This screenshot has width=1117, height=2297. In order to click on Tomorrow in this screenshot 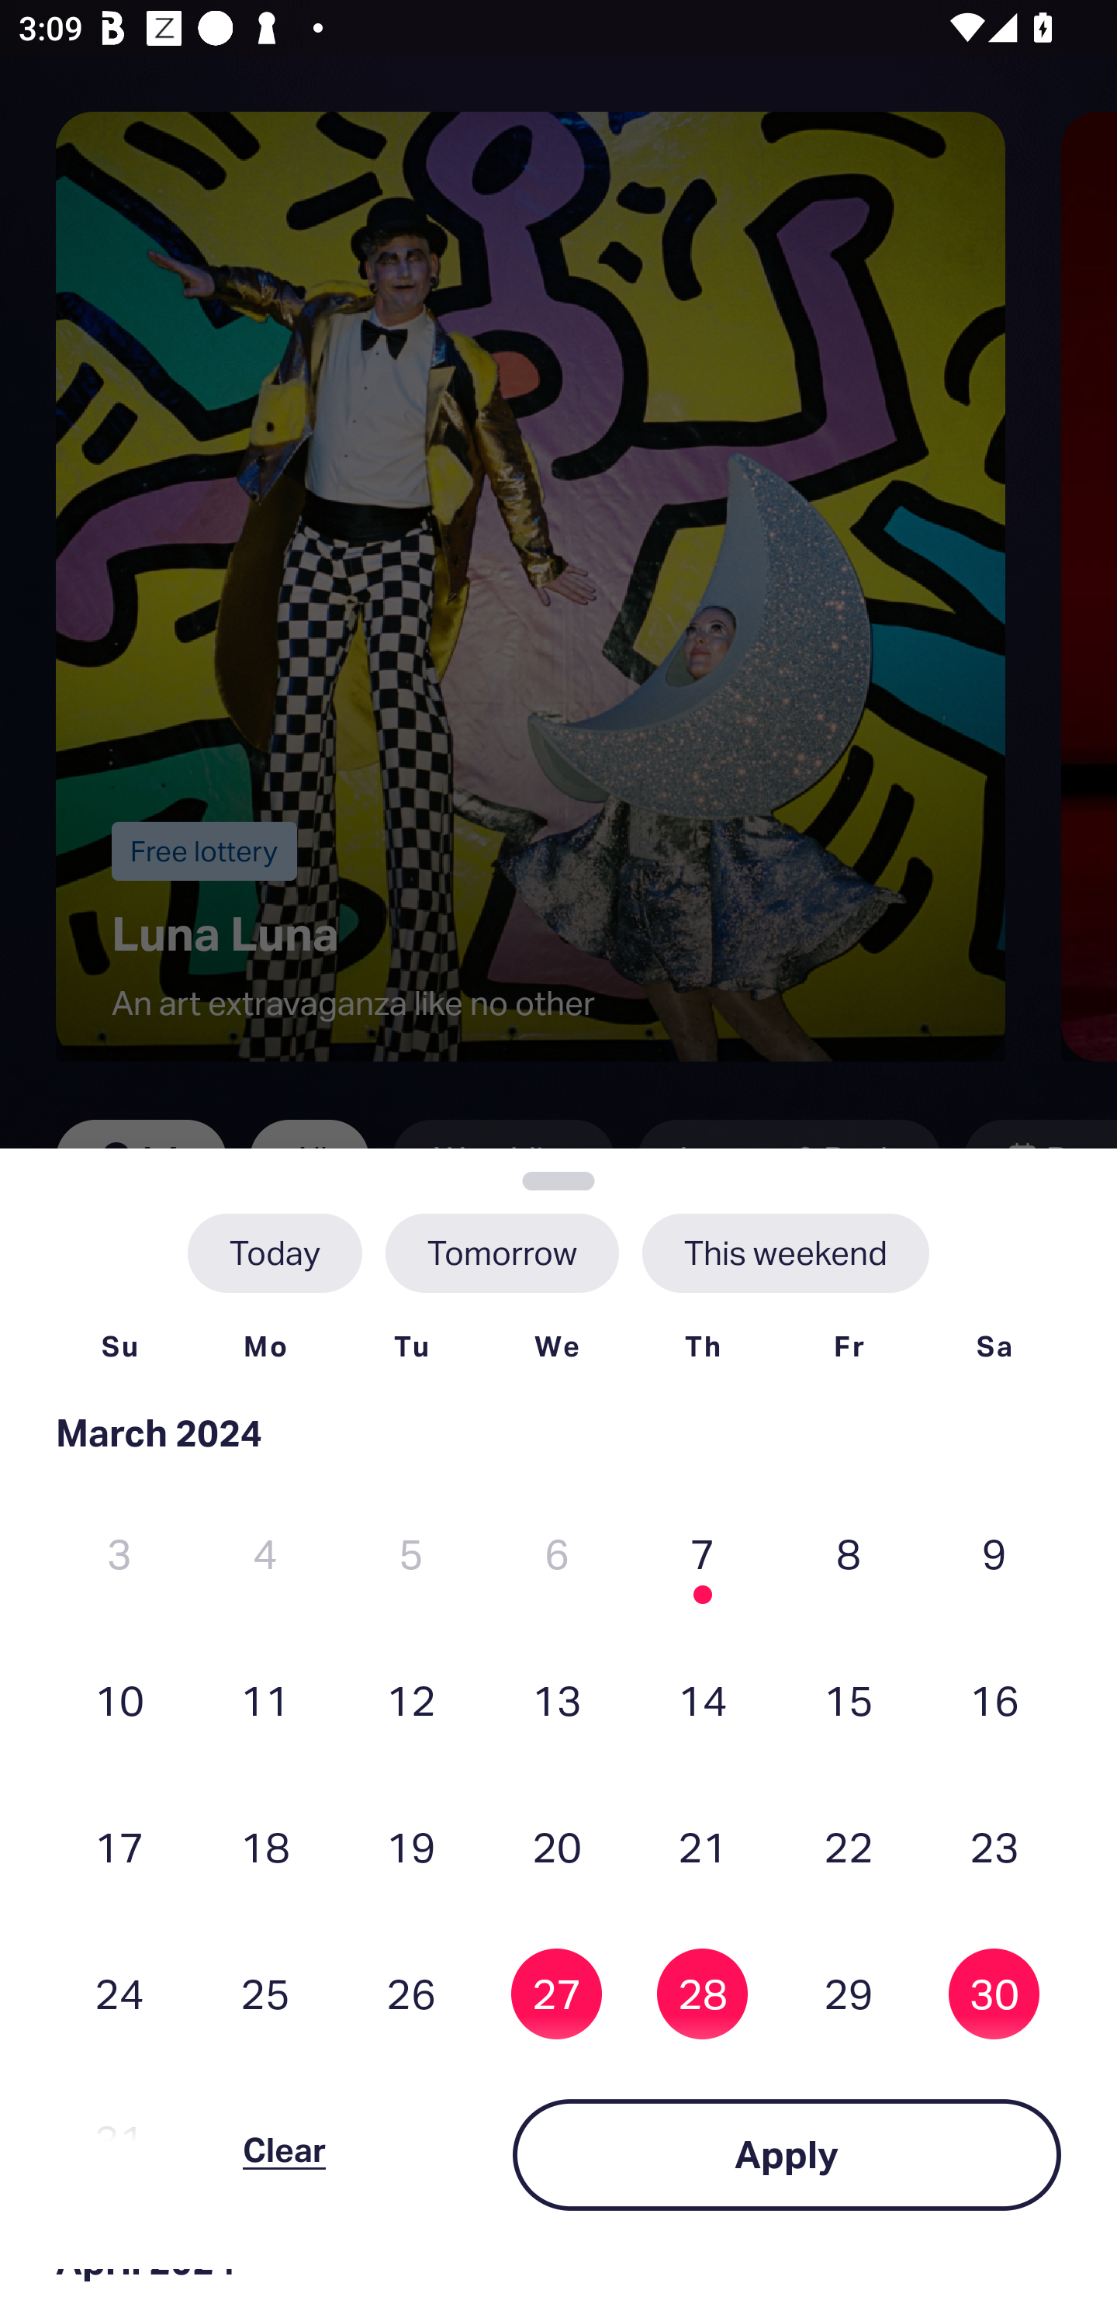, I will do `click(501, 1252)`.